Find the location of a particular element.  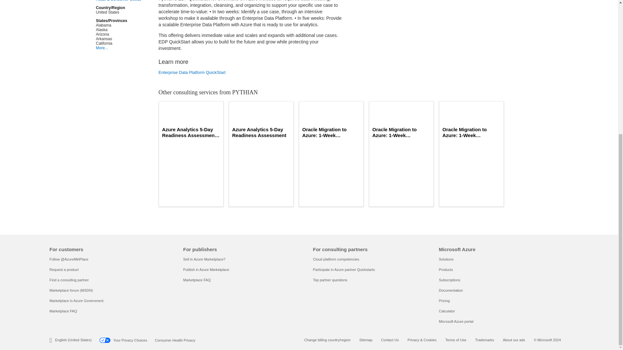

Find a consulting partner is located at coordinates (69, 280).